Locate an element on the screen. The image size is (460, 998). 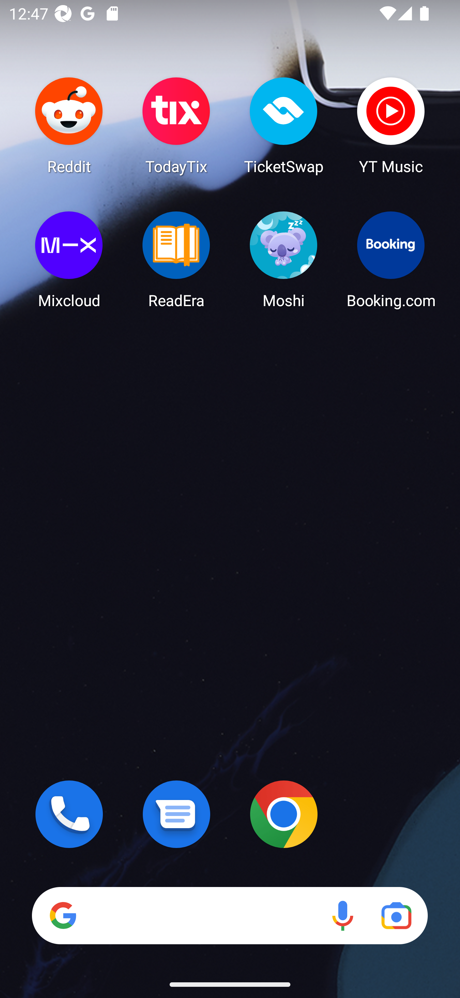
Google Lens is located at coordinates (396, 915).